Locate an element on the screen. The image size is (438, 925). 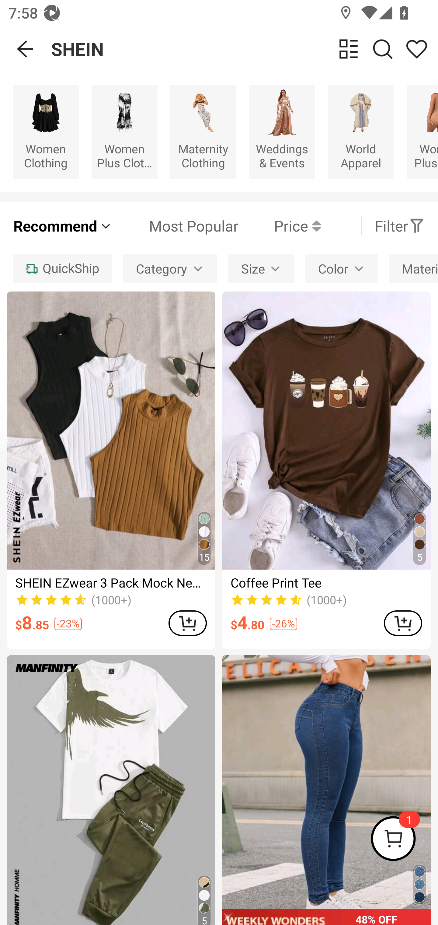
Women Plus Intimates is located at coordinates (422, 131).